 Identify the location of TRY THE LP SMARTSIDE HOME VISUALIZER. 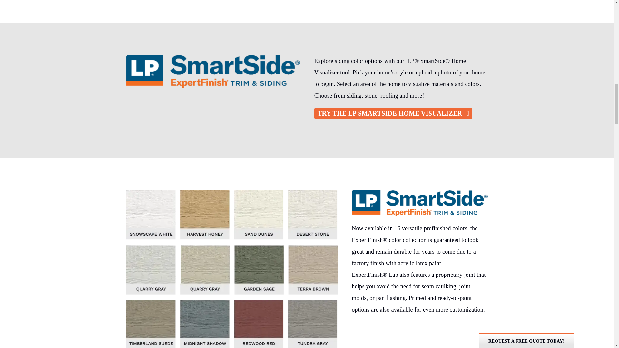
(393, 113).